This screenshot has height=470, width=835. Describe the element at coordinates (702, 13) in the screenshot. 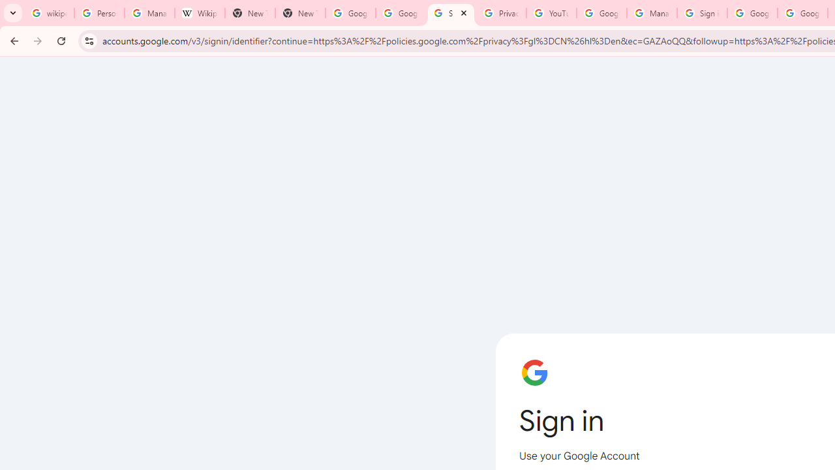

I see `Sign in - Google Accounts` at that location.